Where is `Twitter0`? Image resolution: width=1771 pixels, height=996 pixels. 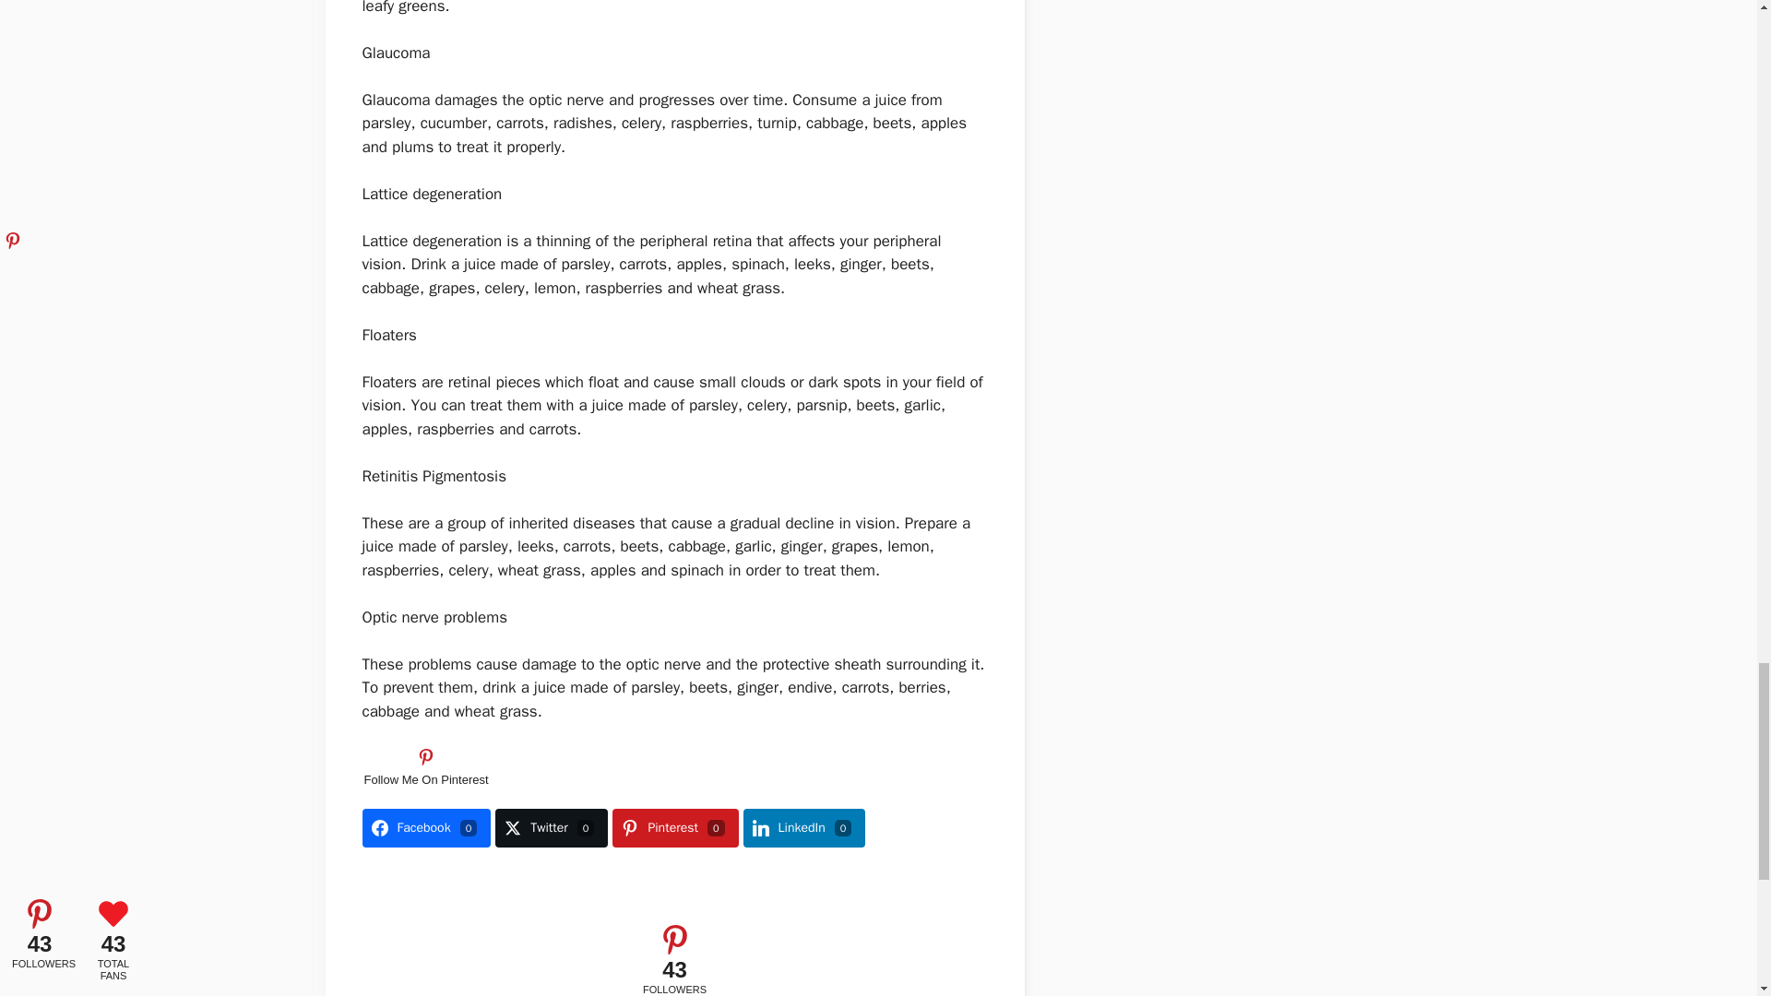 Twitter0 is located at coordinates (552, 828).